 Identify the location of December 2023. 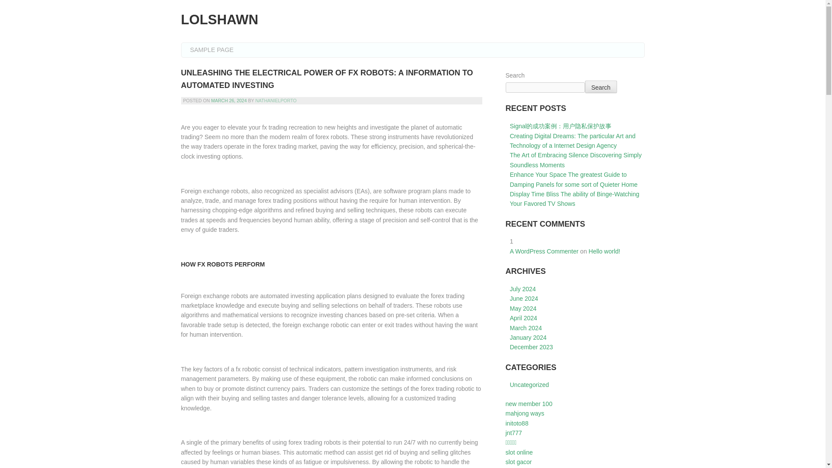
(531, 347).